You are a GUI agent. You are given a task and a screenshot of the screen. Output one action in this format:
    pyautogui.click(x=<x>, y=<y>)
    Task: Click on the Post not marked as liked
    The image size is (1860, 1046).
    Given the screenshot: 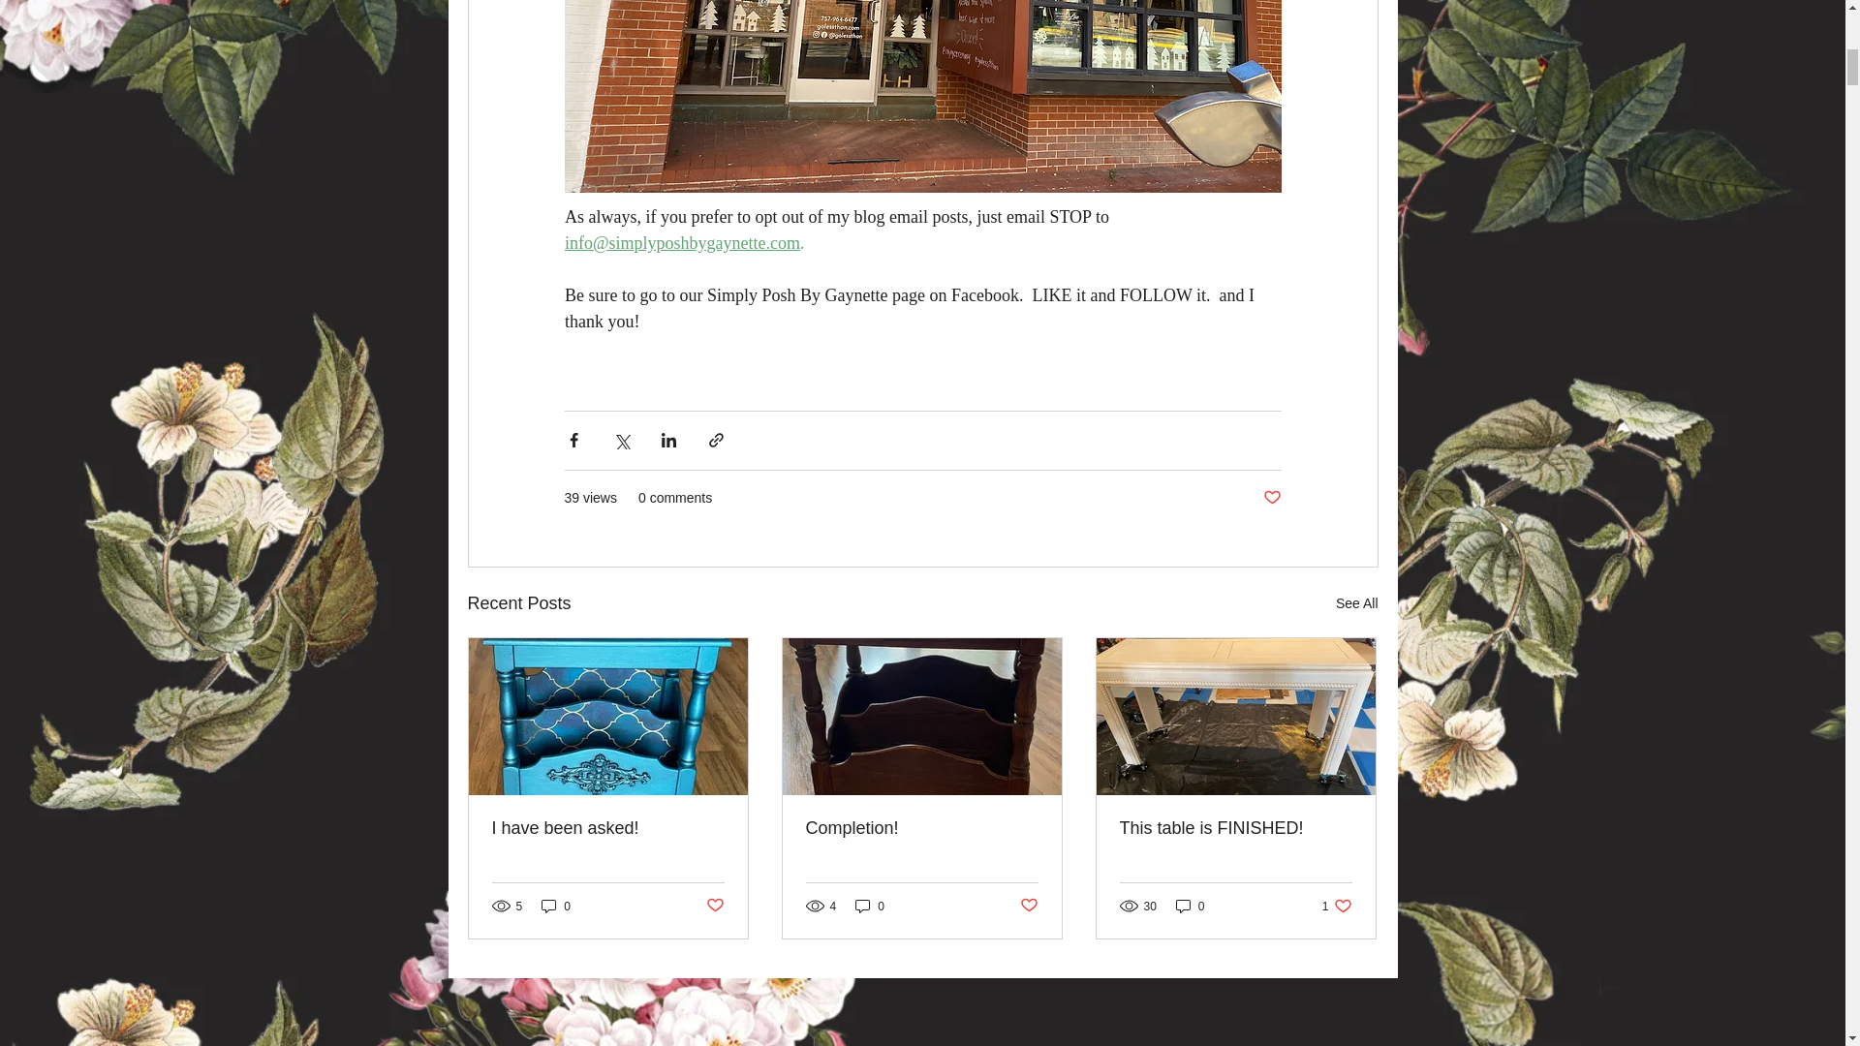 What is the action you would take?
    pyautogui.click(x=713, y=906)
    